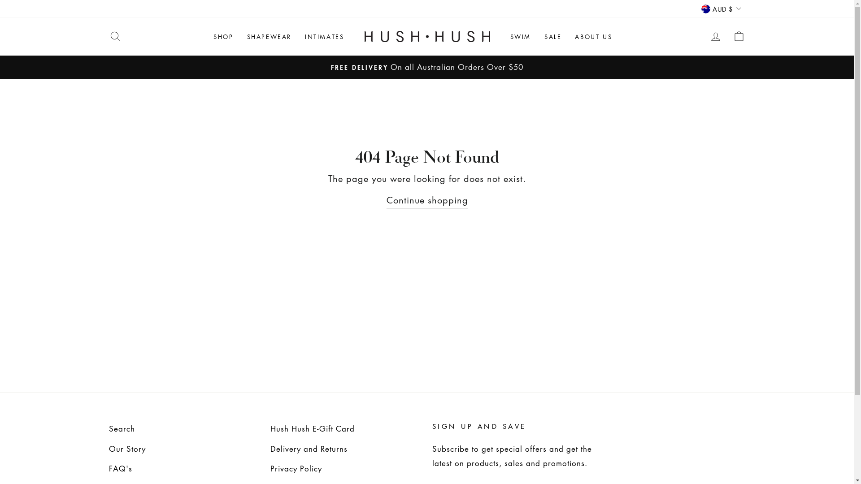 The width and height of the screenshot is (861, 484). Describe the element at coordinates (553, 37) in the screenshot. I see `SALE` at that location.